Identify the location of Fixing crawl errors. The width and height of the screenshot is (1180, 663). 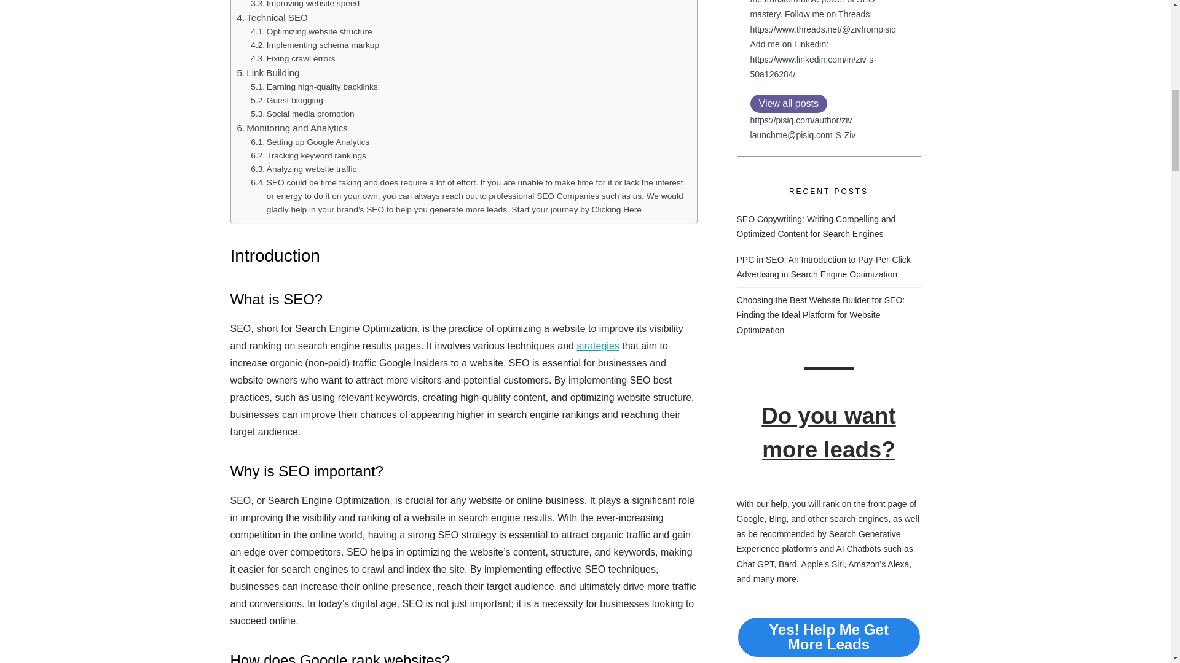
(293, 59).